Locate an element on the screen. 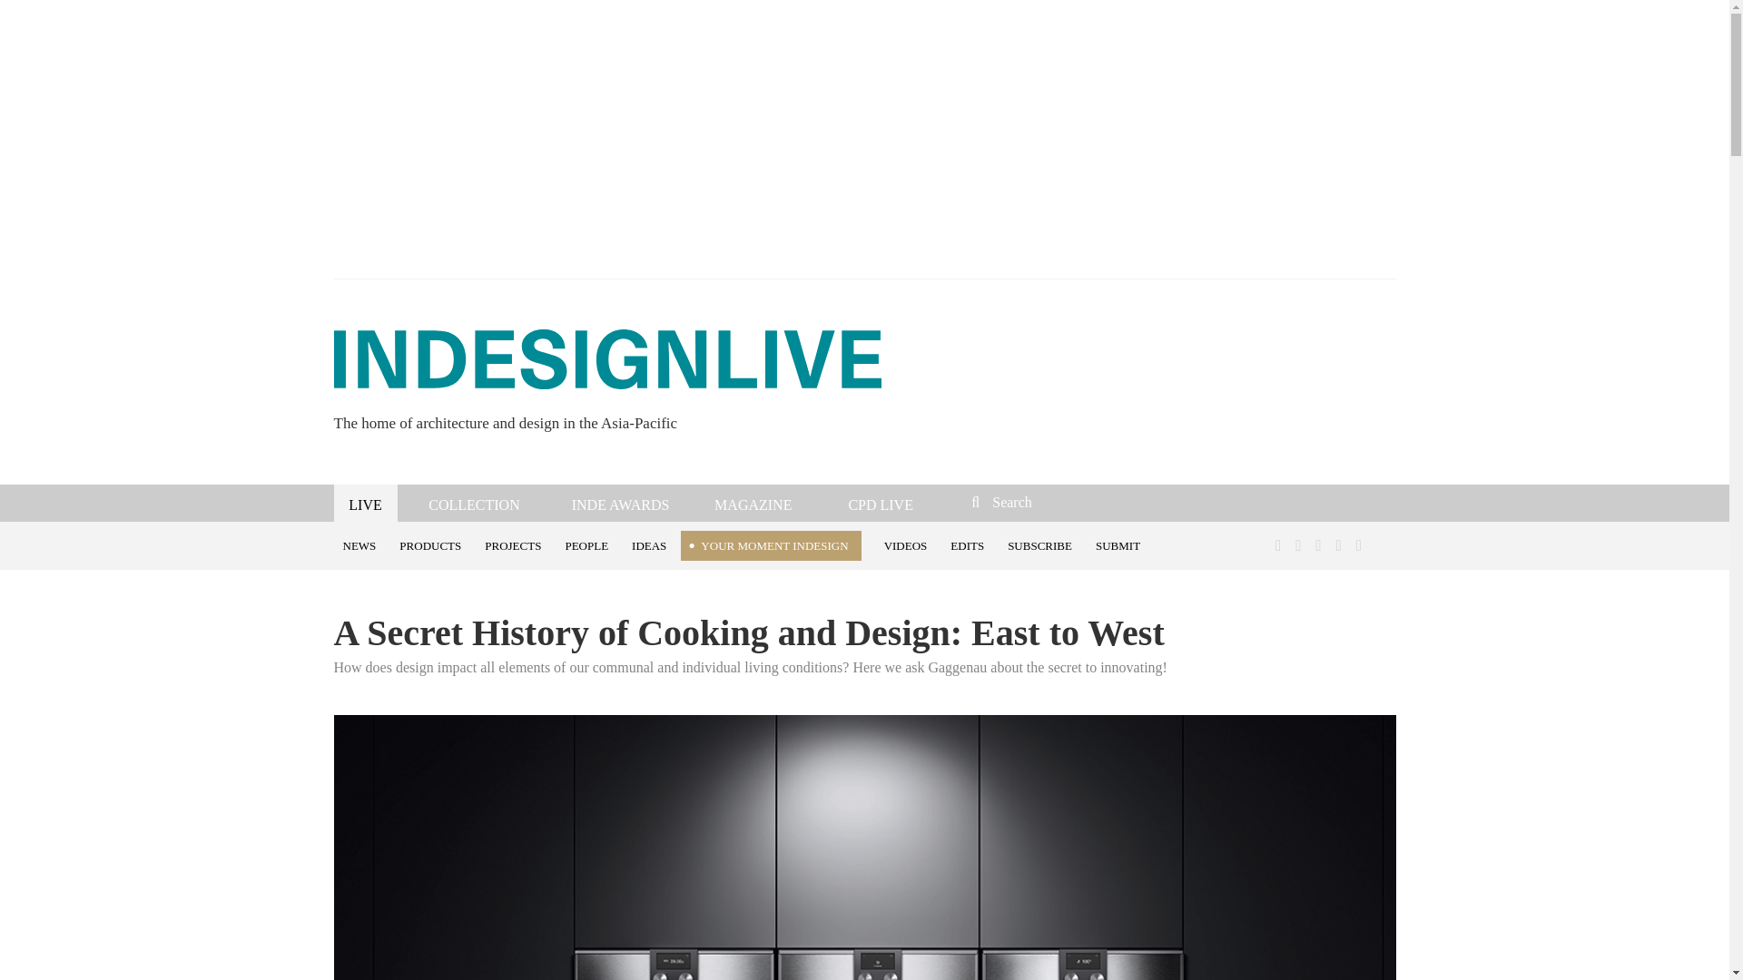  IDEAS is located at coordinates (652, 544).